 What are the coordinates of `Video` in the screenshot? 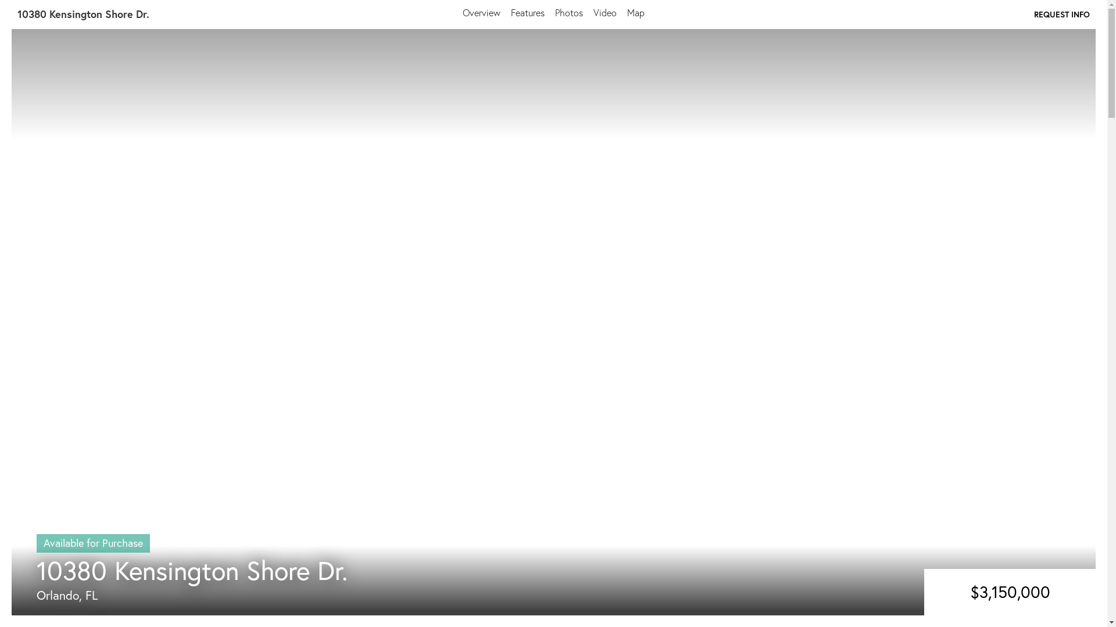 It's located at (605, 13).